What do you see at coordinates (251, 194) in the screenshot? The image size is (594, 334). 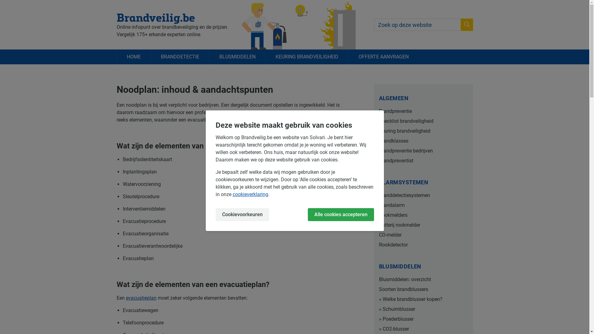 I see `cookieverklaring` at bounding box center [251, 194].